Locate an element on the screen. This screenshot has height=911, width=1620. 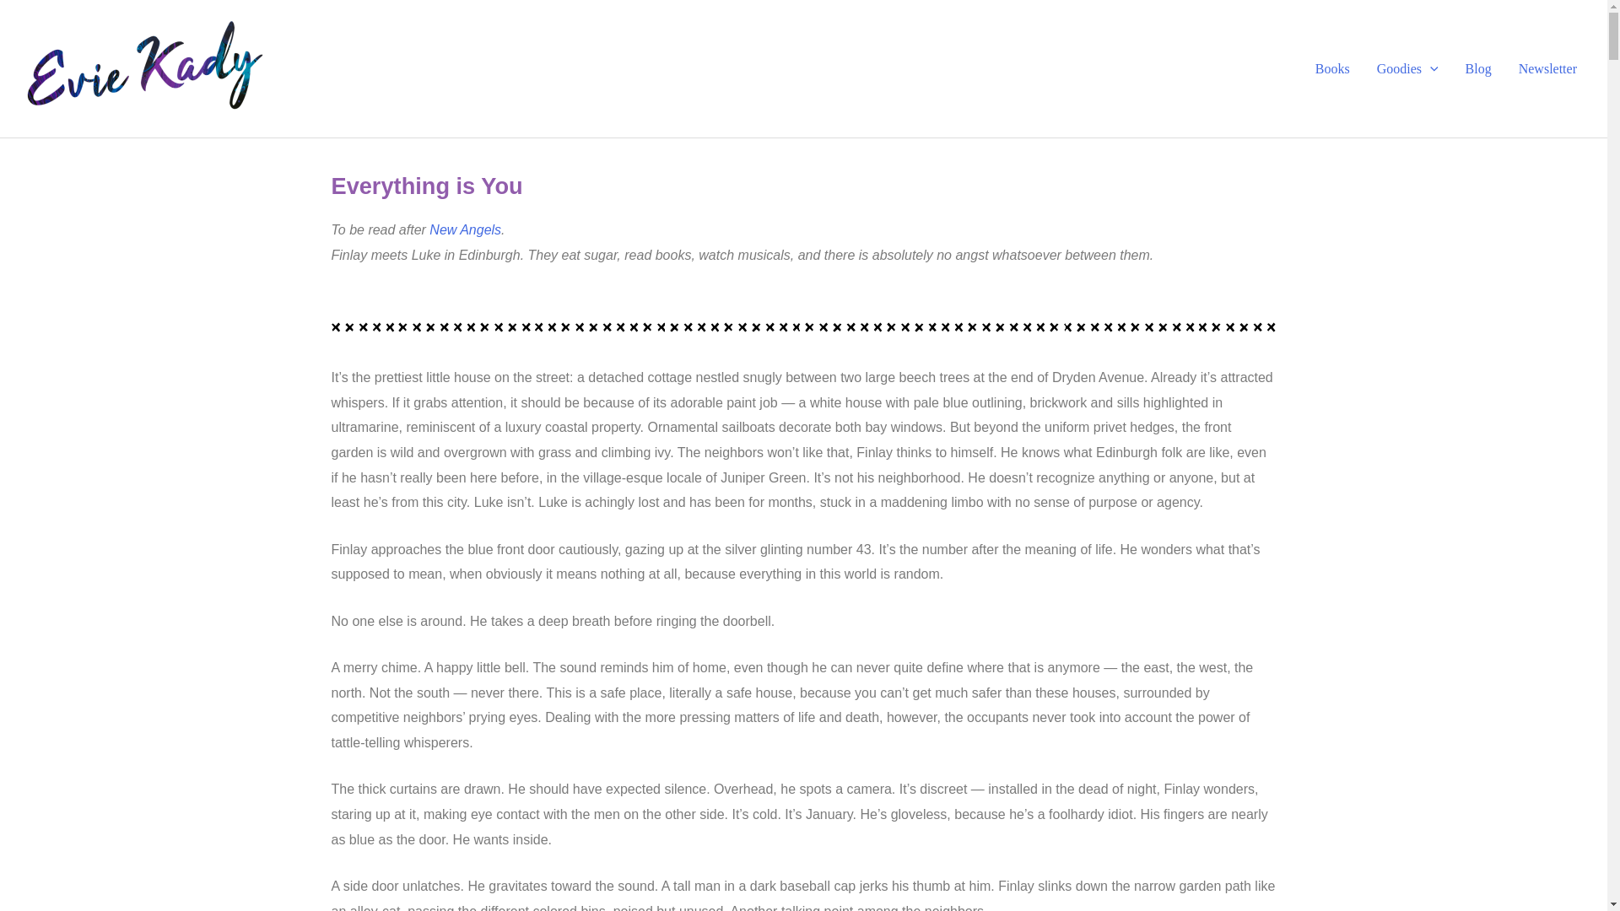
New Angels is located at coordinates (464, 229).